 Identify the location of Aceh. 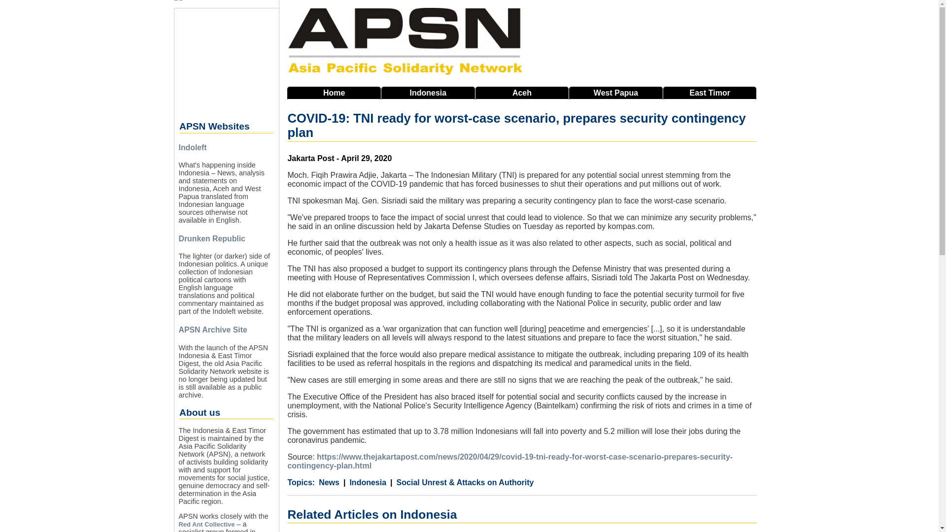
(522, 93).